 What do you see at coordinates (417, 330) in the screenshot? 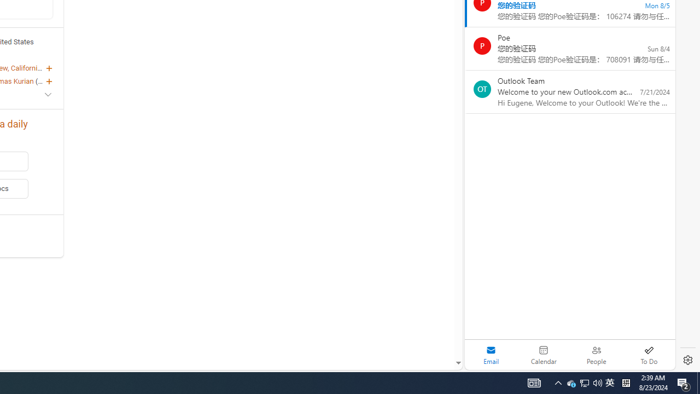
I see `AutomationID: mfa_root` at bounding box center [417, 330].